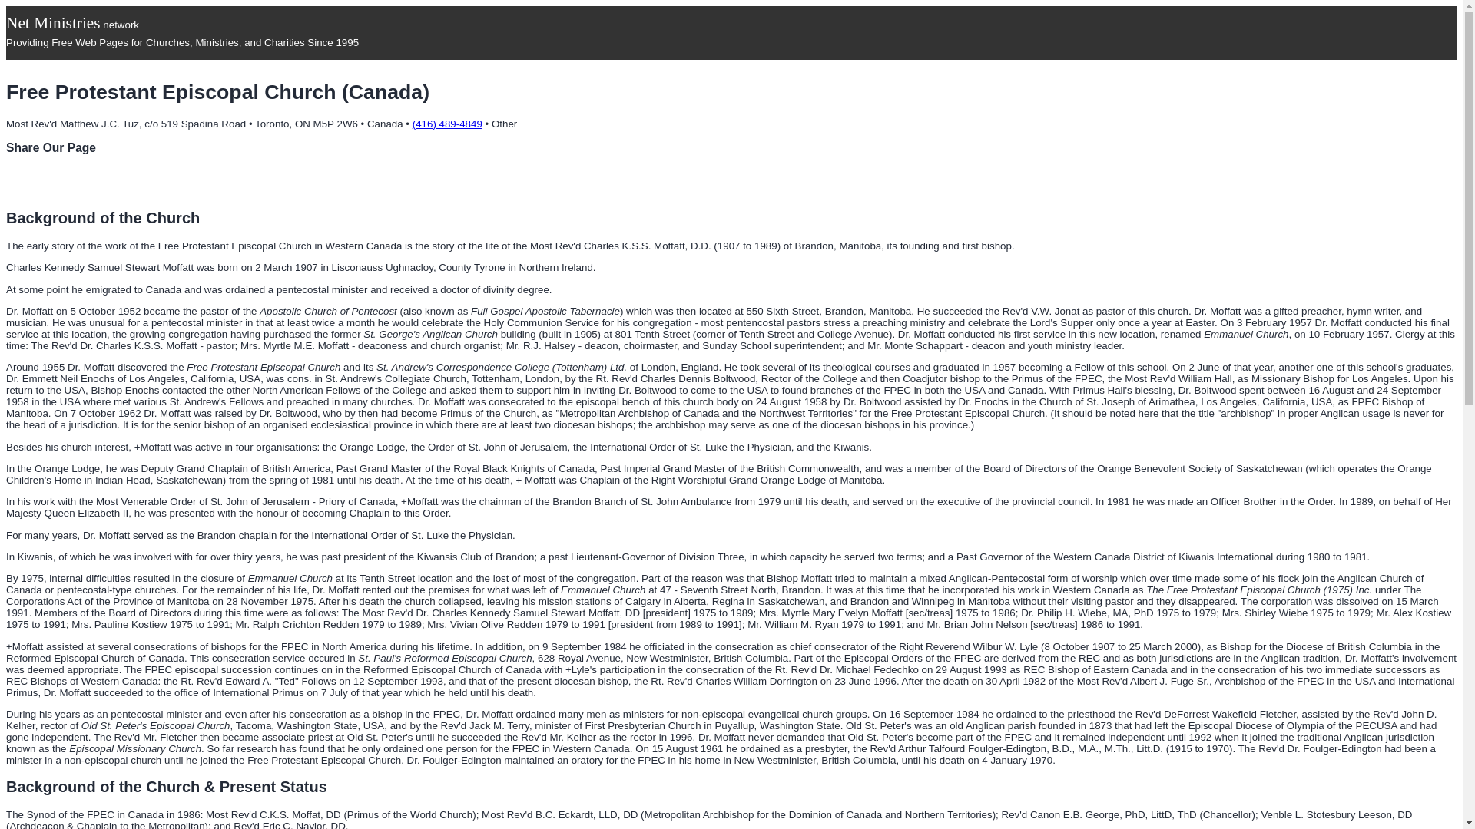  Describe the element at coordinates (102, 181) in the screenshot. I see `Share this page on linkedin` at that location.